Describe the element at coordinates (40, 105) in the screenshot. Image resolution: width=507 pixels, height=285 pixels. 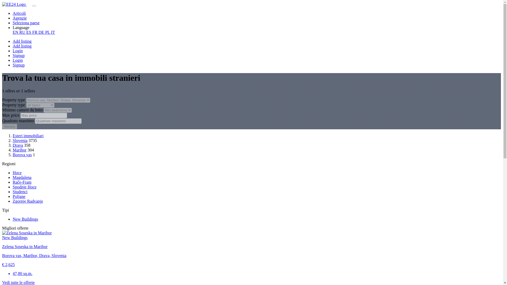
I see `Property type` at that location.